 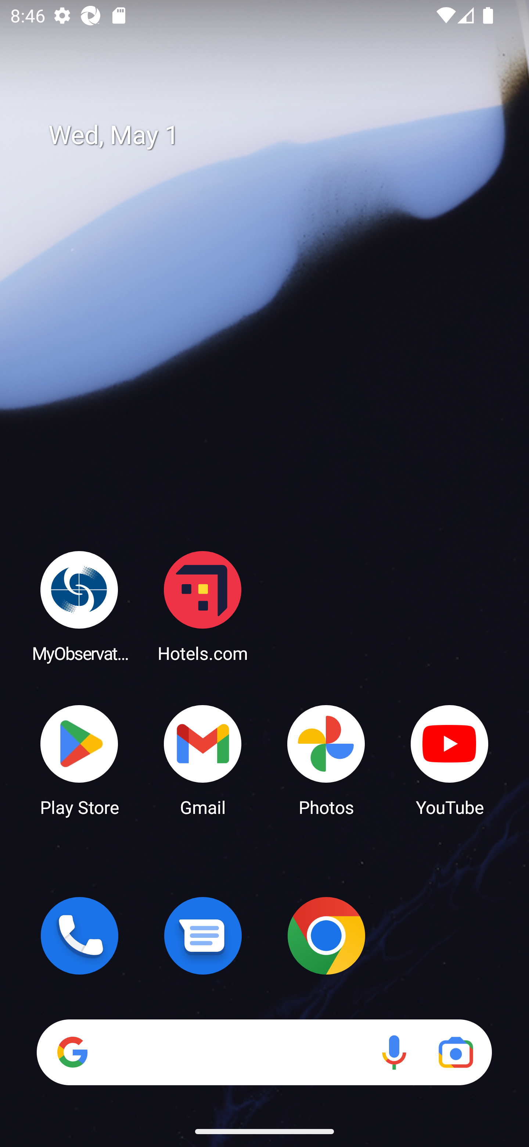 What do you see at coordinates (456, 1052) in the screenshot?
I see `Google Lens` at bounding box center [456, 1052].